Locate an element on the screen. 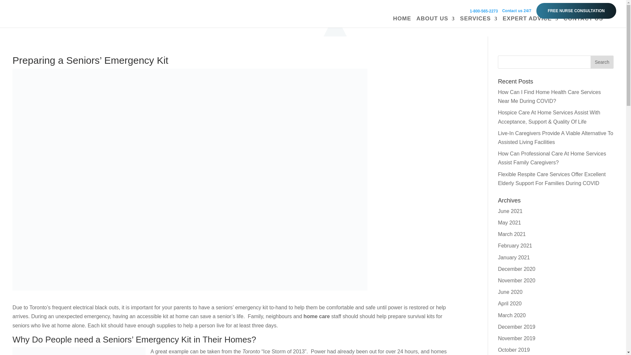 The height and width of the screenshot is (355, 631). ABOUT US is located at coordinates (436, 22).